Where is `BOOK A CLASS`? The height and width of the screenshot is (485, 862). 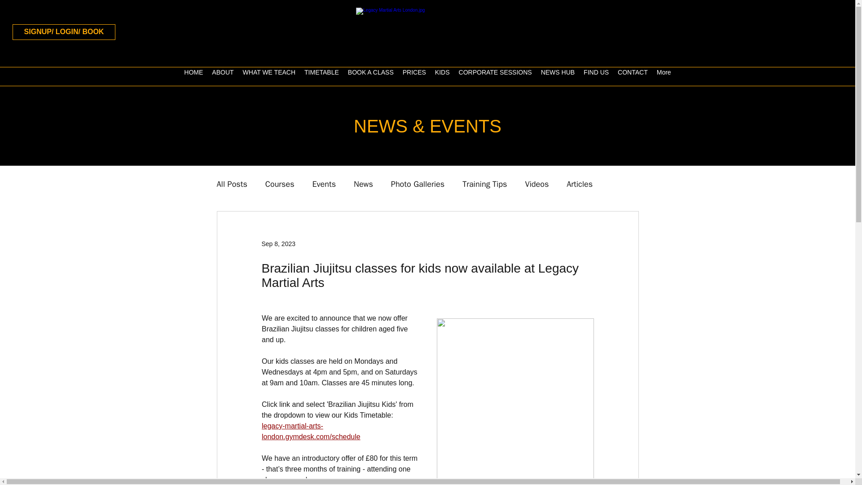
BOOK A CLASS is located at coordinates (371, 77).